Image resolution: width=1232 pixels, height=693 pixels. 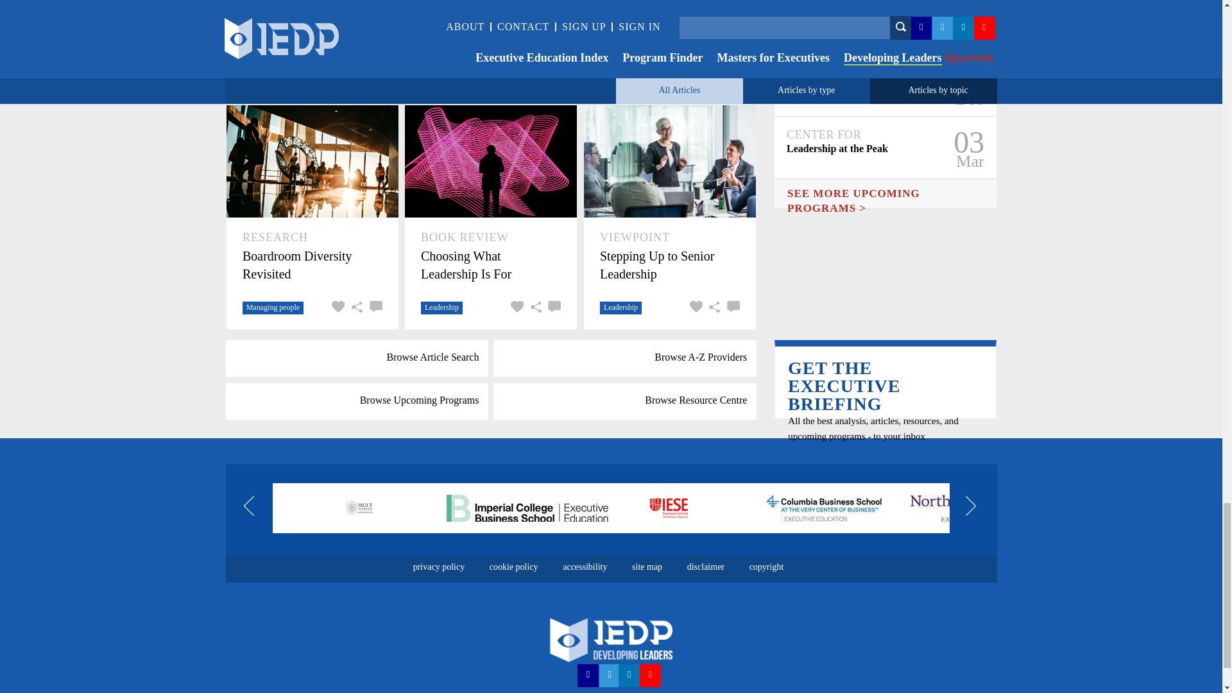 I want to click on Boardroom Diversity Revisited, so click(x=312, y=264).